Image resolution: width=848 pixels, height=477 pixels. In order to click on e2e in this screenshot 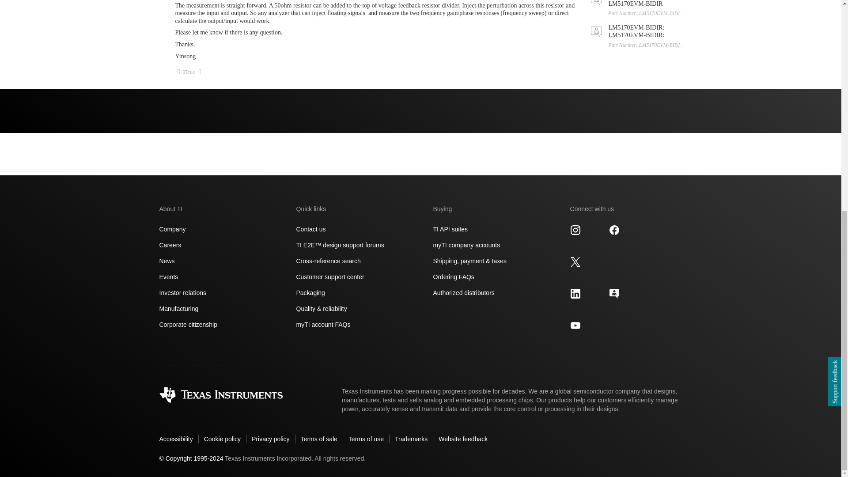, I will do `click(614, 294)`.